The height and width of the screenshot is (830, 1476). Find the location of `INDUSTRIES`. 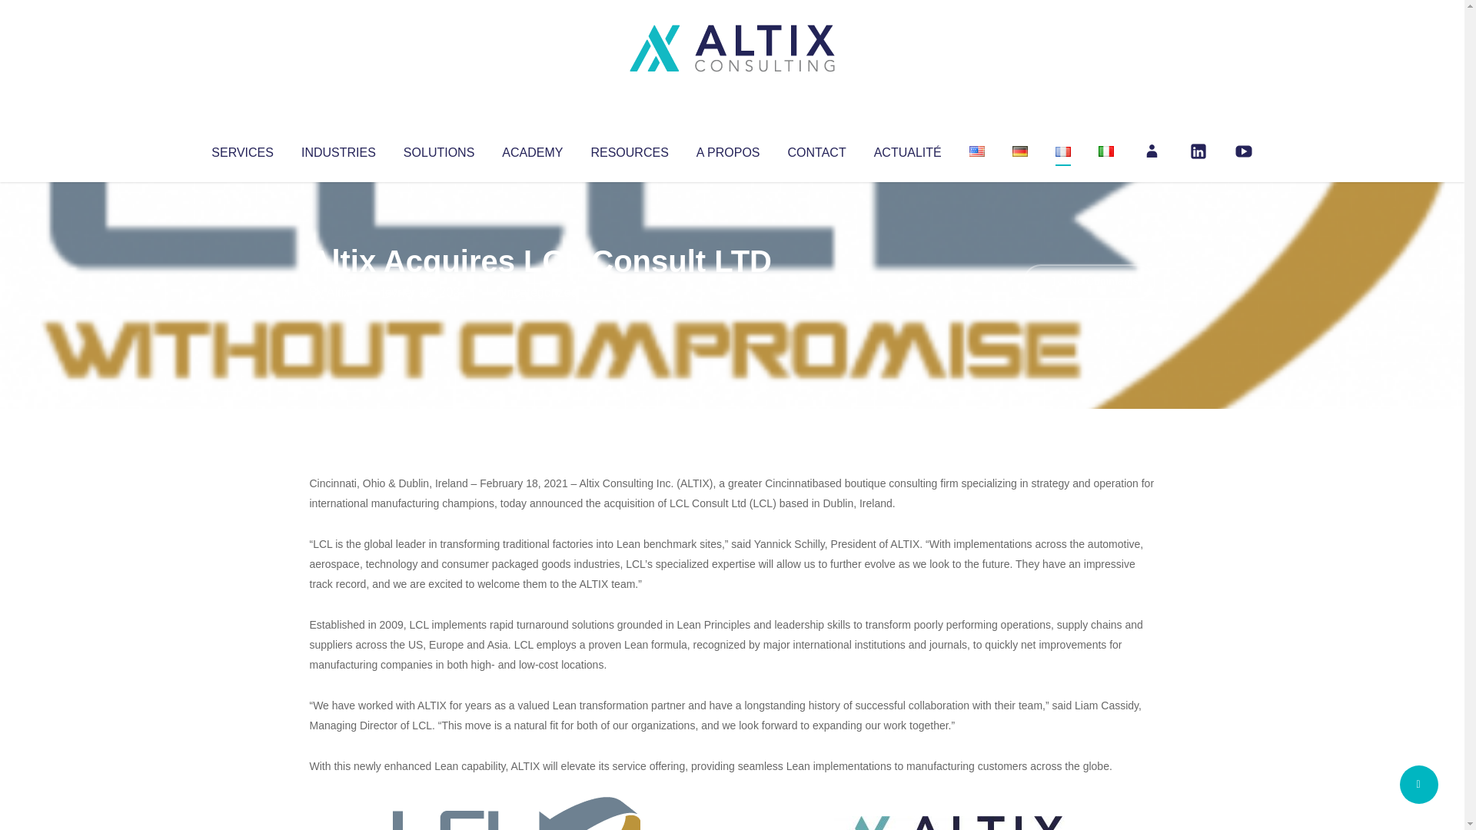

INDUSTRIES is located at coordinates (338, 149).